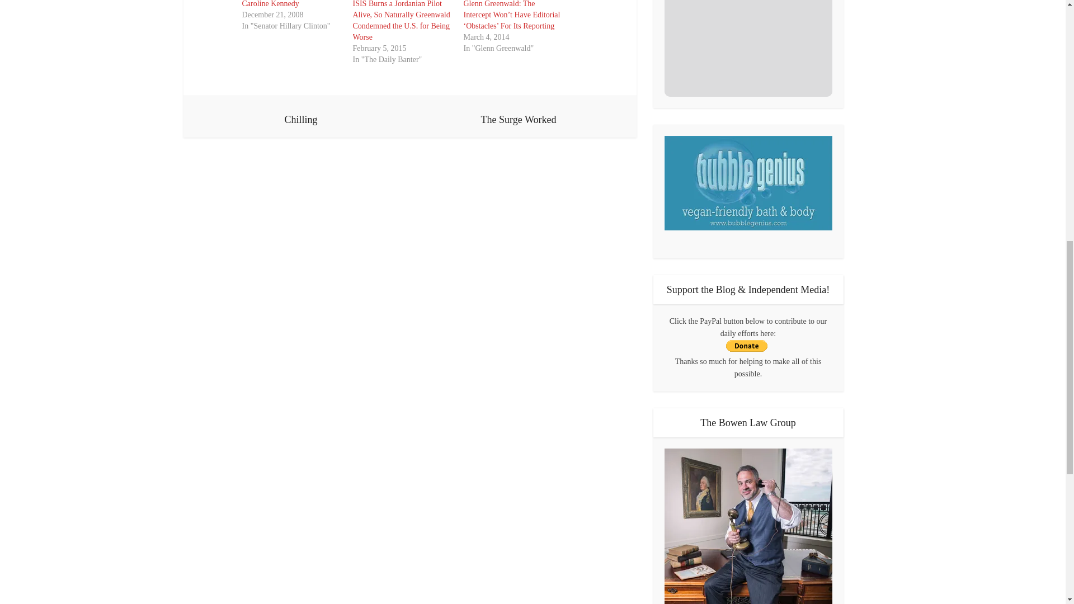  I want to click on Chilling, so click(301, 116).